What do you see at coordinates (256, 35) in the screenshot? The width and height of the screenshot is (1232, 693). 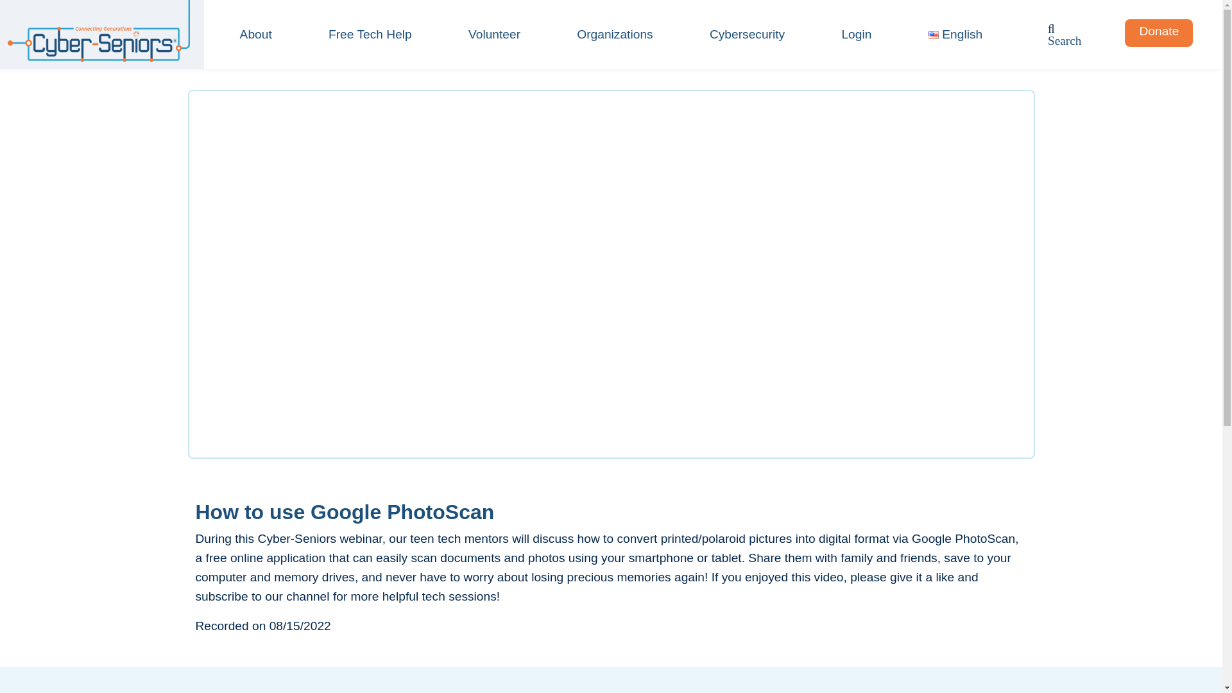 I see `About` at bounding box center [256, 35].